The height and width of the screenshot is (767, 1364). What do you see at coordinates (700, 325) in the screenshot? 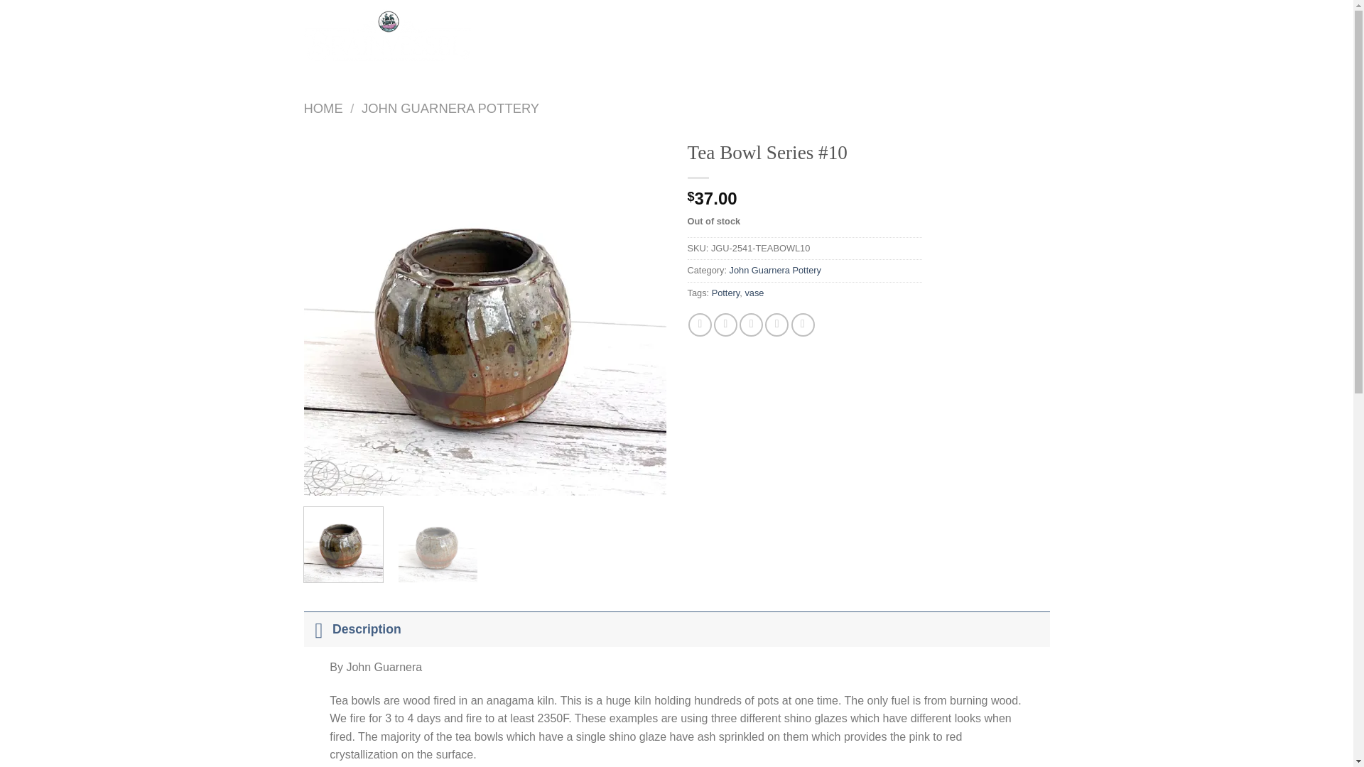
I see `Share on Facebook` at bounding box center [700, 325].